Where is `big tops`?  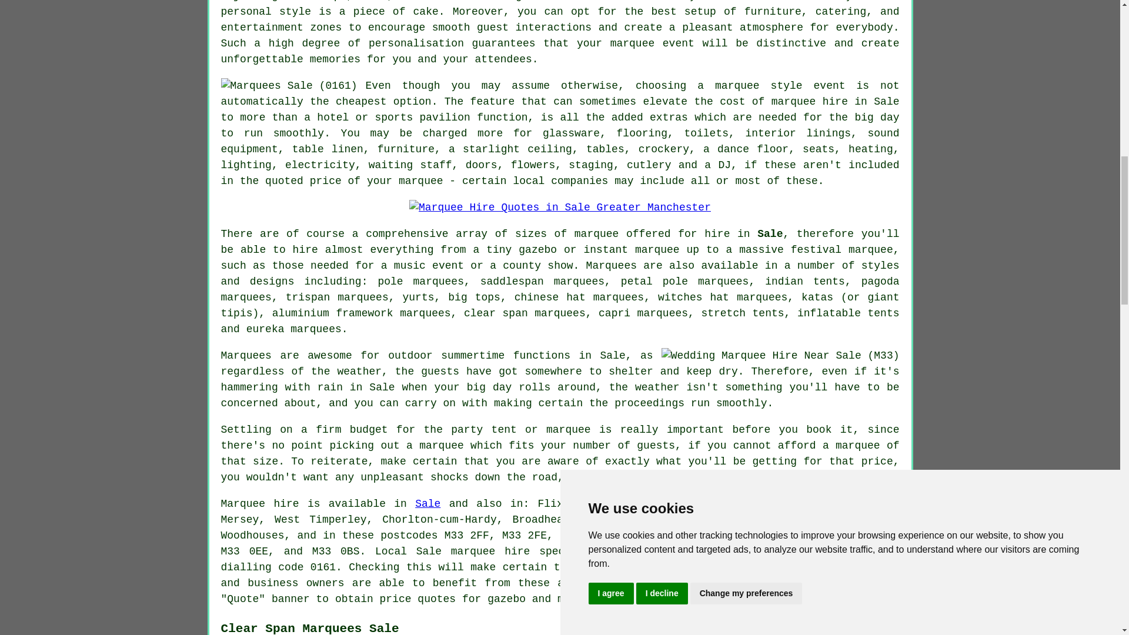
big tops is located at coordinates (474, 298).